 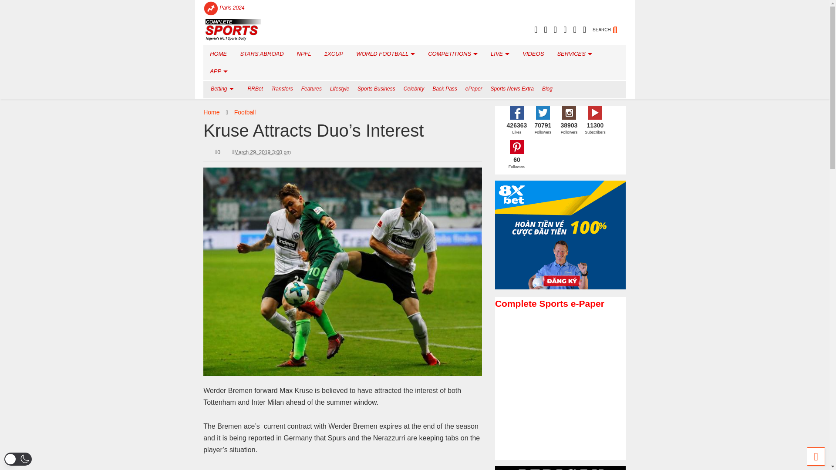 I want to click on Complete Sports, so click(x=233, y=37).